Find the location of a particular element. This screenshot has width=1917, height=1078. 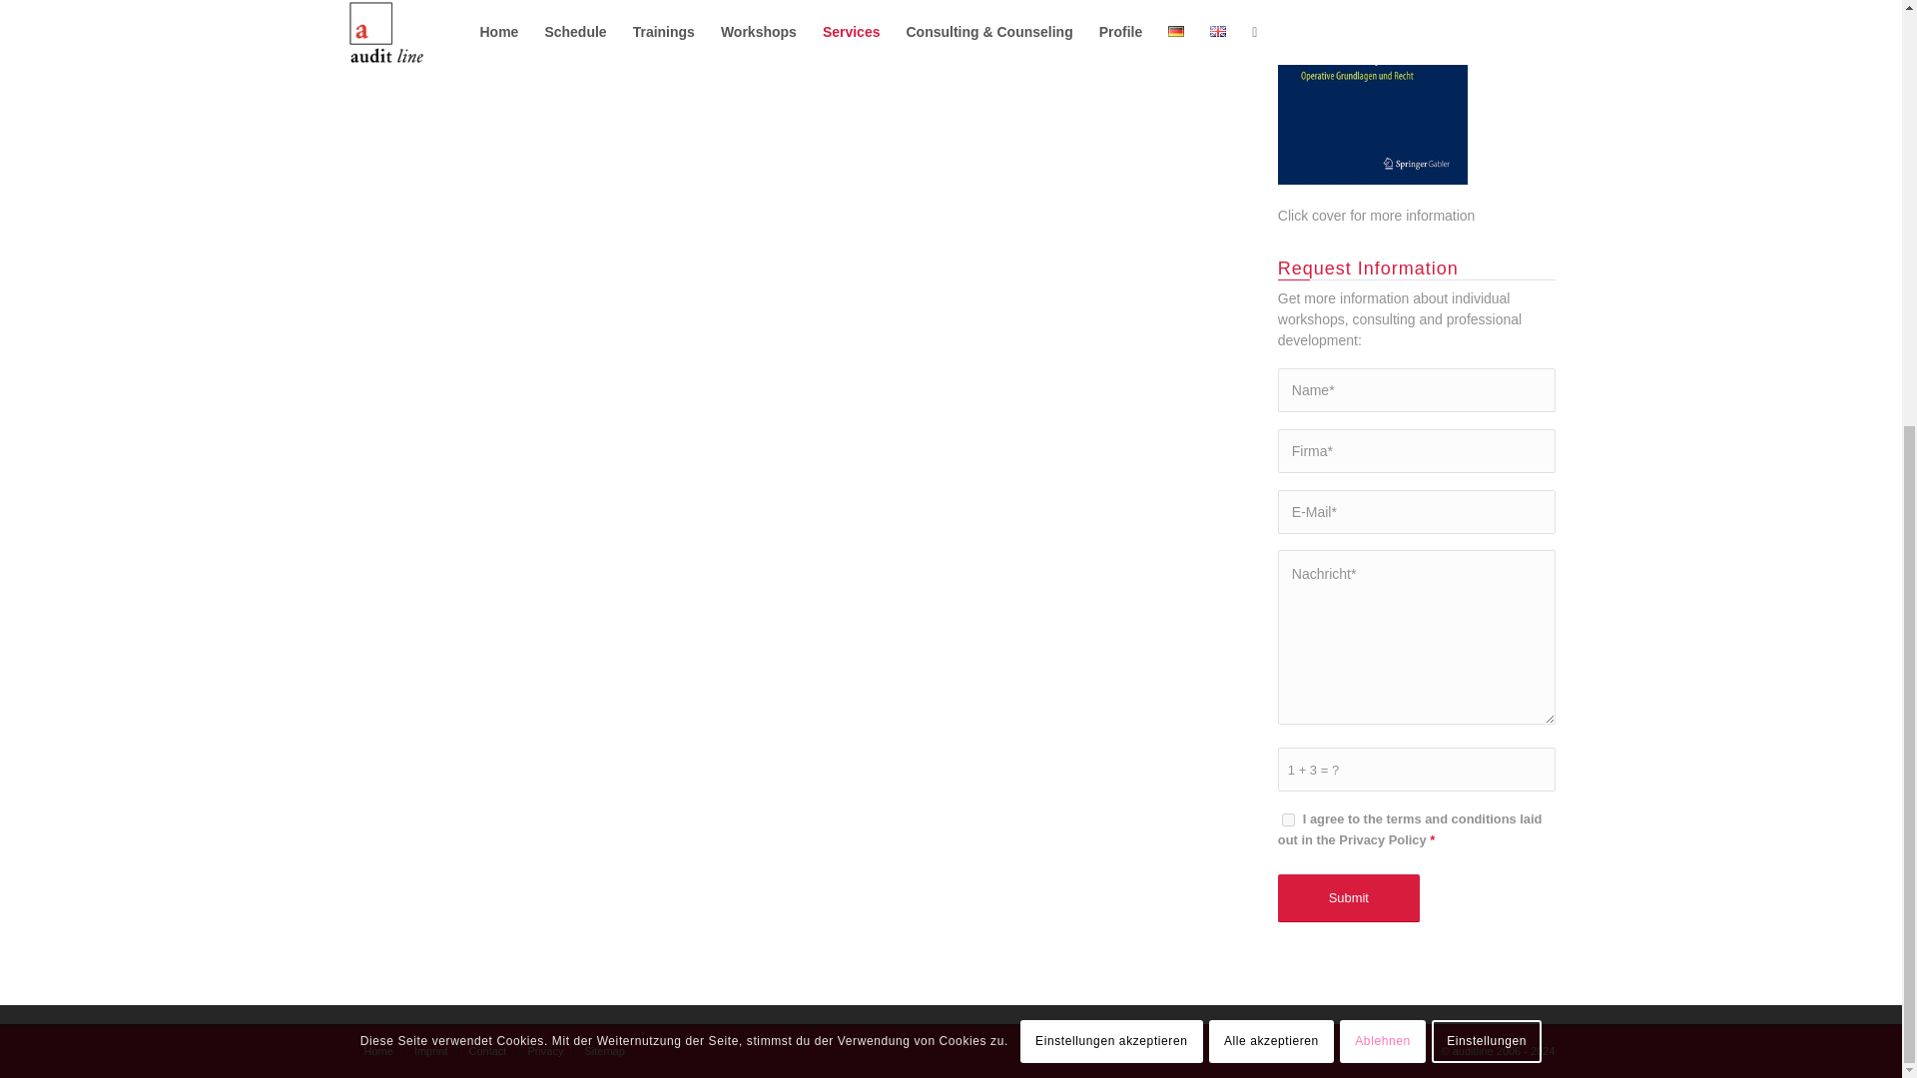

Imprint is located at coordinates (431, 1050).